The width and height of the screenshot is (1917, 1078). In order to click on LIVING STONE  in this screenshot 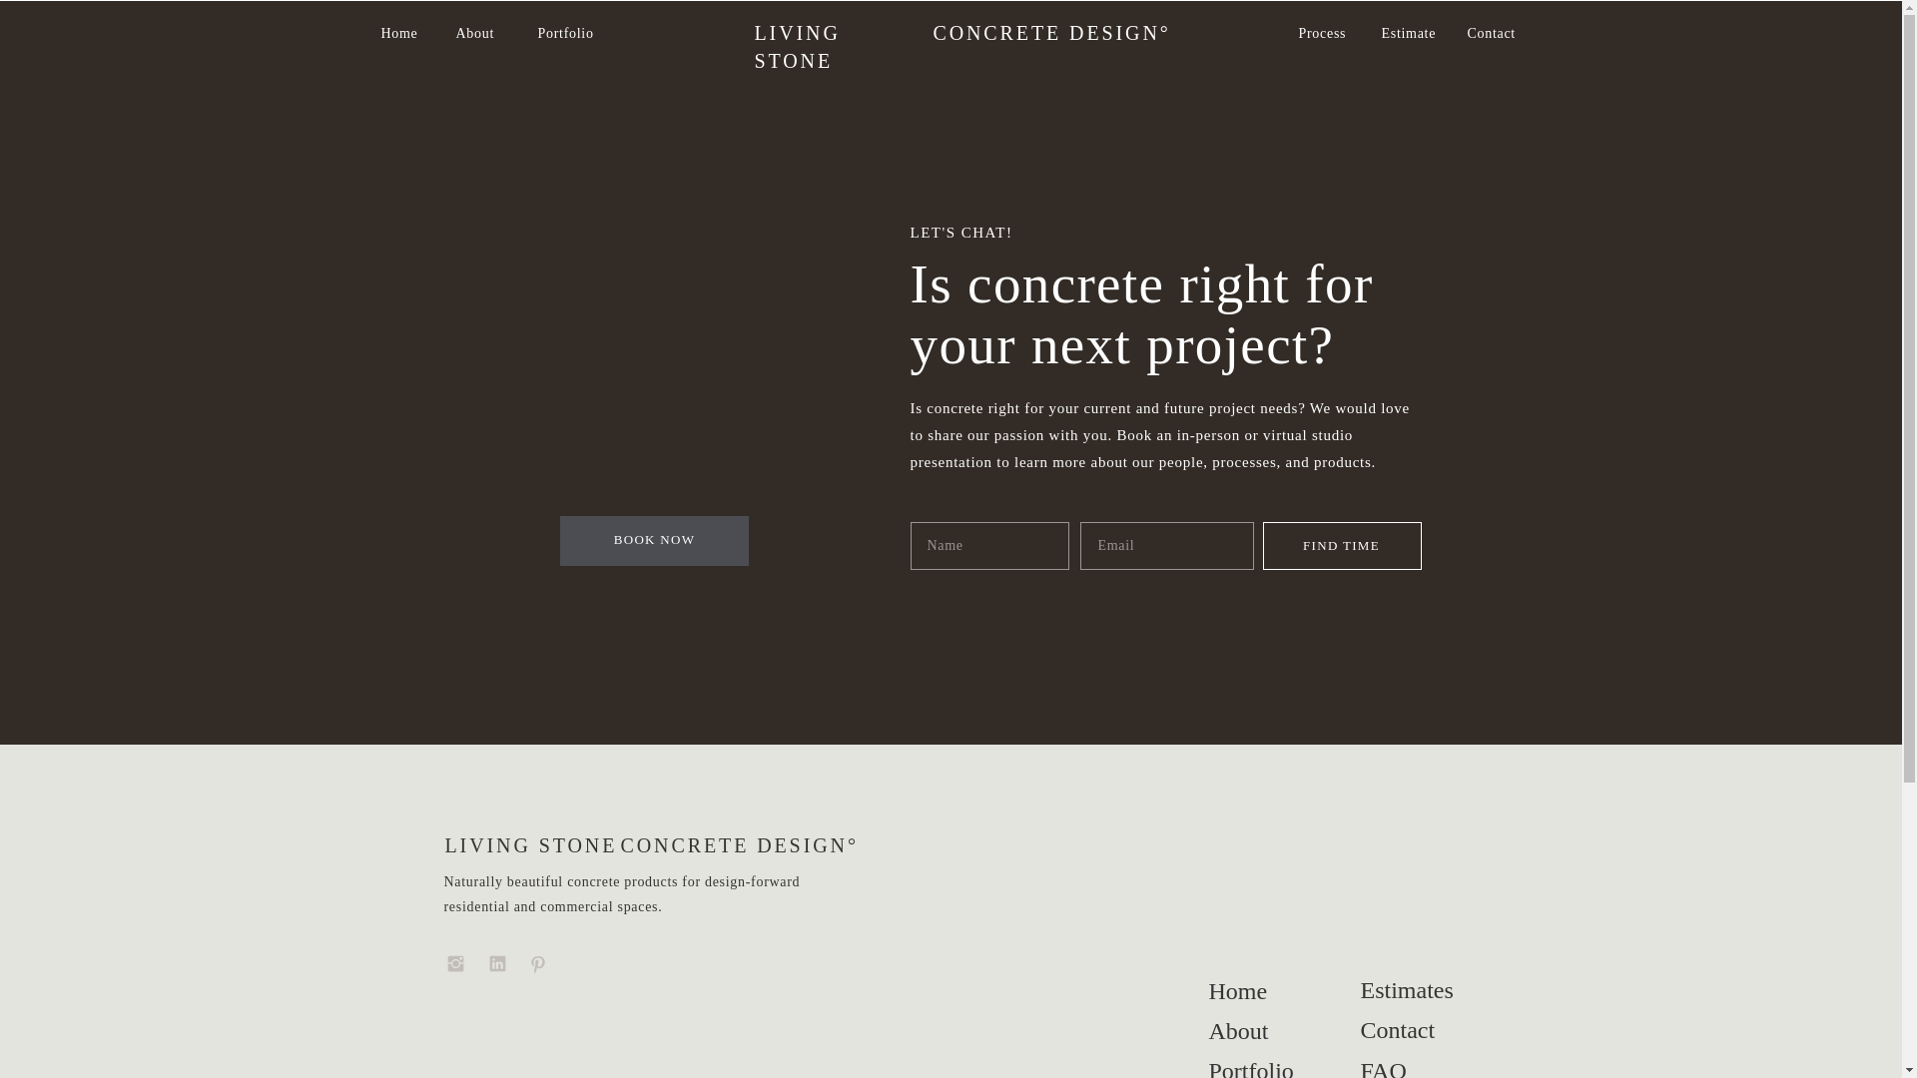, I will do `click(845, 32)`.